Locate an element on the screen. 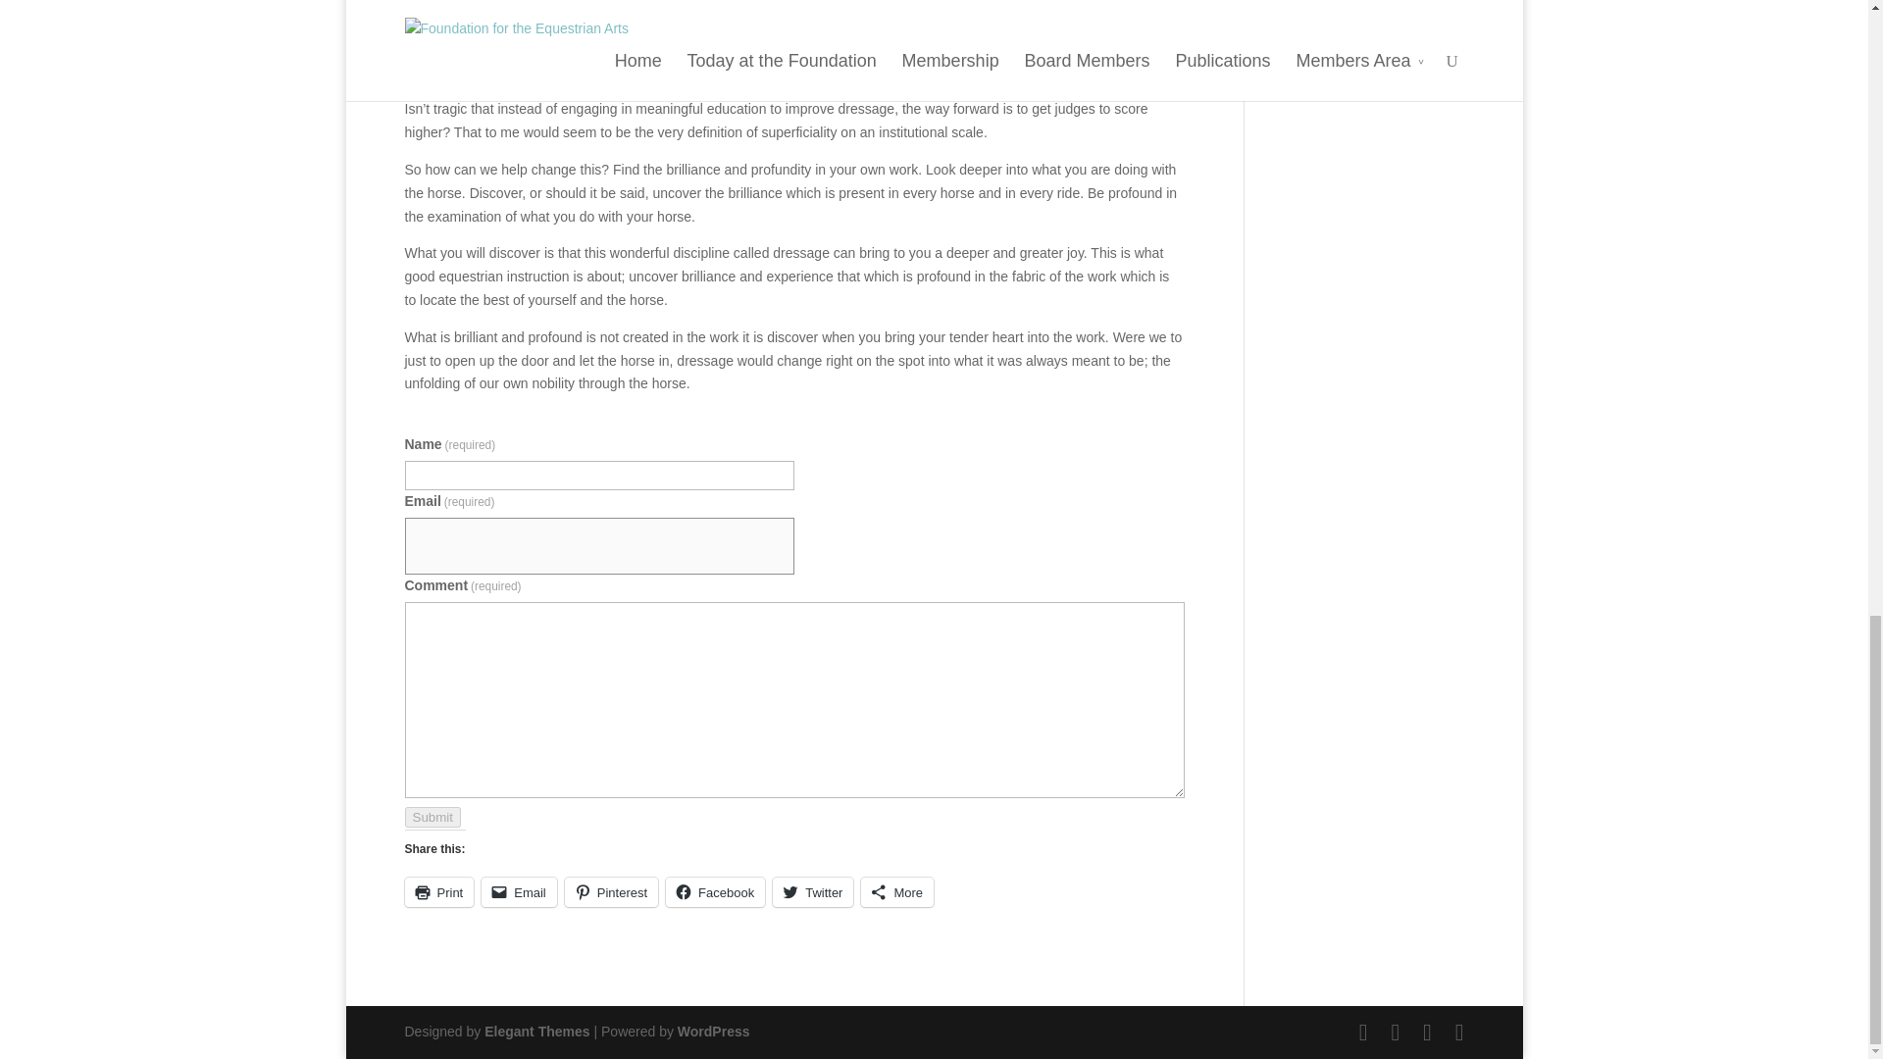 This screenshot has width=1883, height=1059. Click to email a link to a friend is located at coordinates (520, 892).